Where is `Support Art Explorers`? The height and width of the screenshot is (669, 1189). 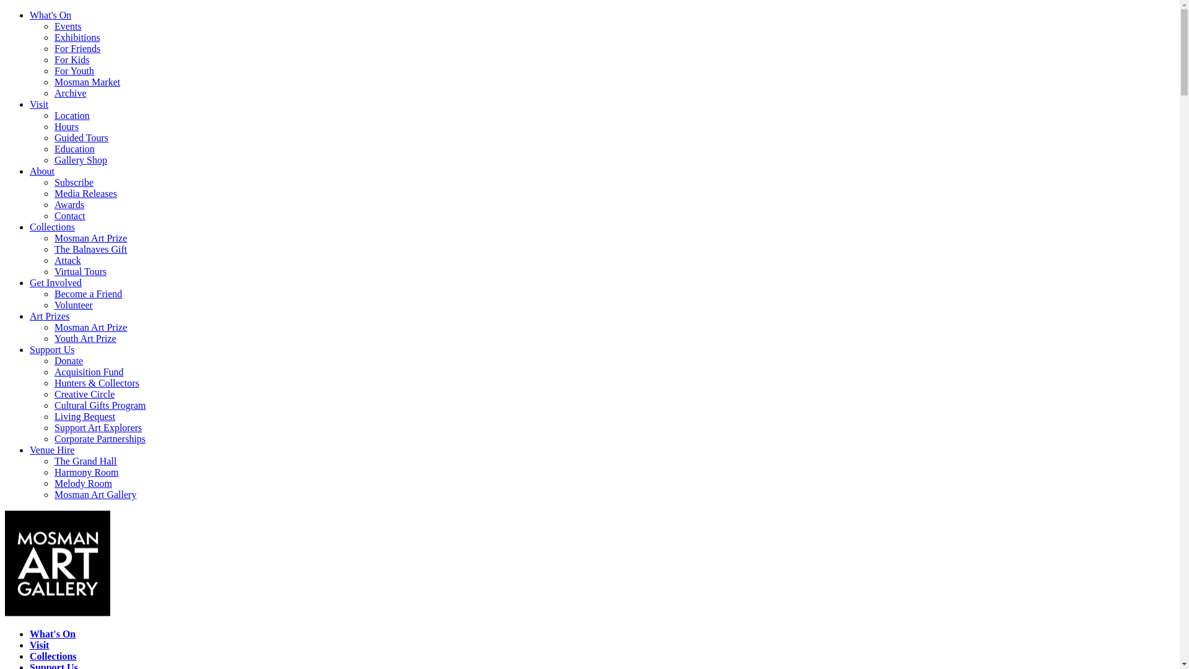
Support Art Explorers is located at coordinates (98, 427).